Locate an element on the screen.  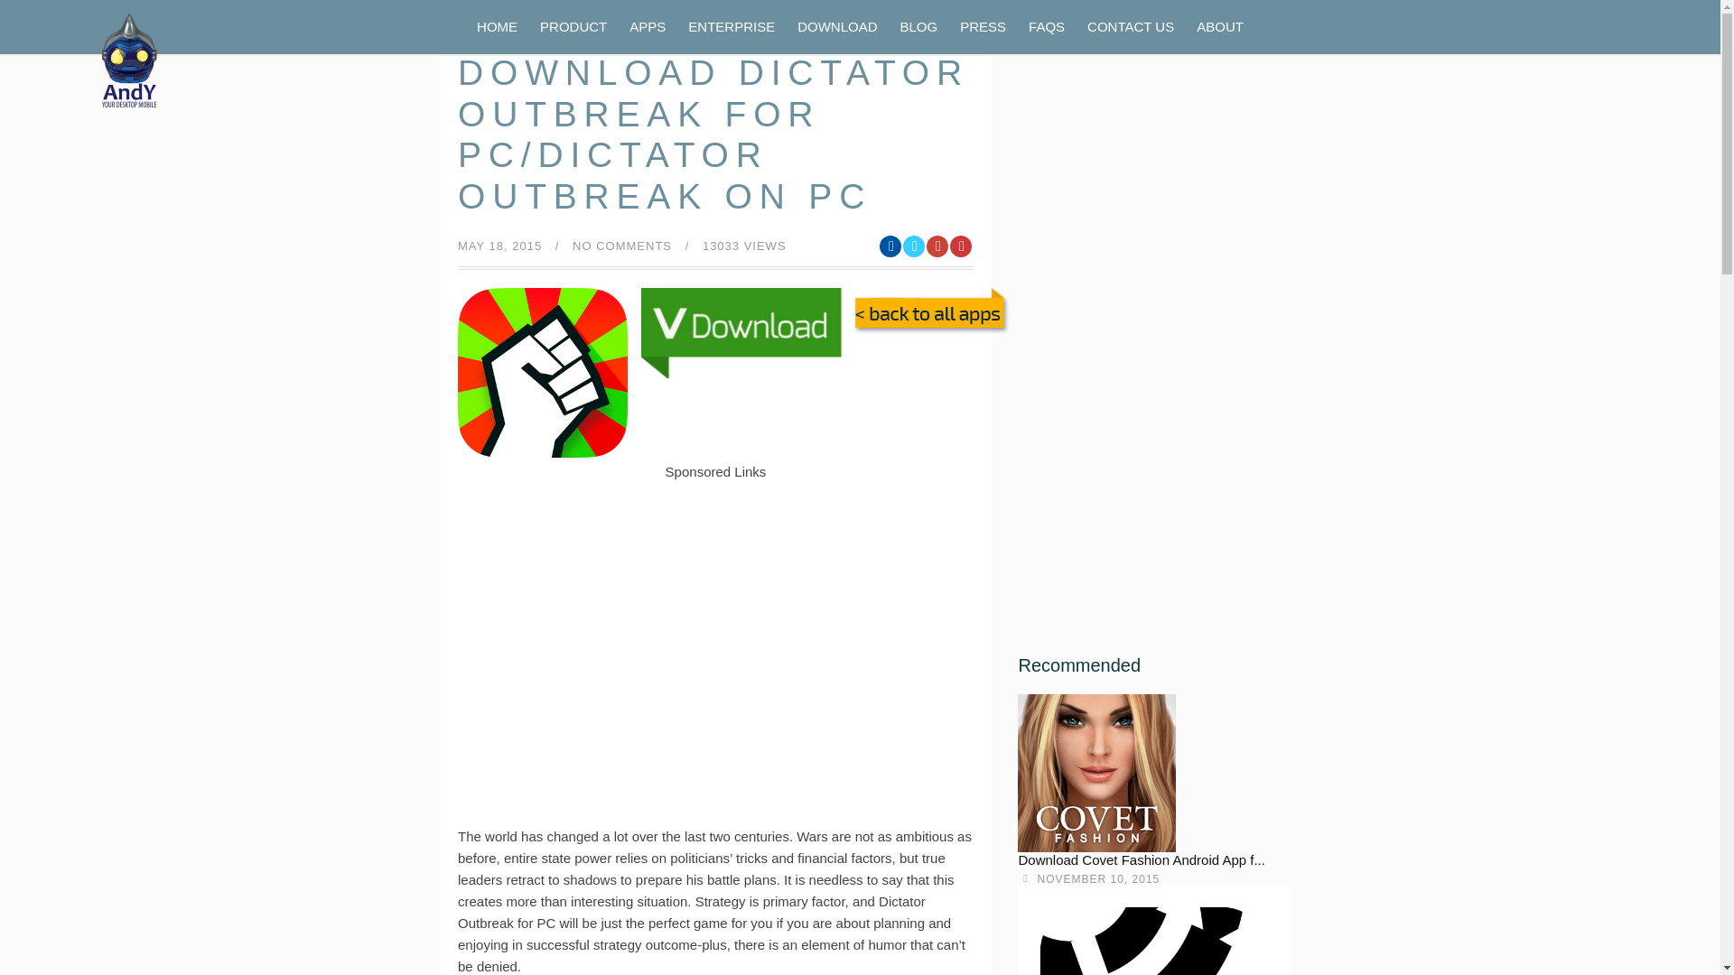
PRESS is located at coordinates (983, 25).